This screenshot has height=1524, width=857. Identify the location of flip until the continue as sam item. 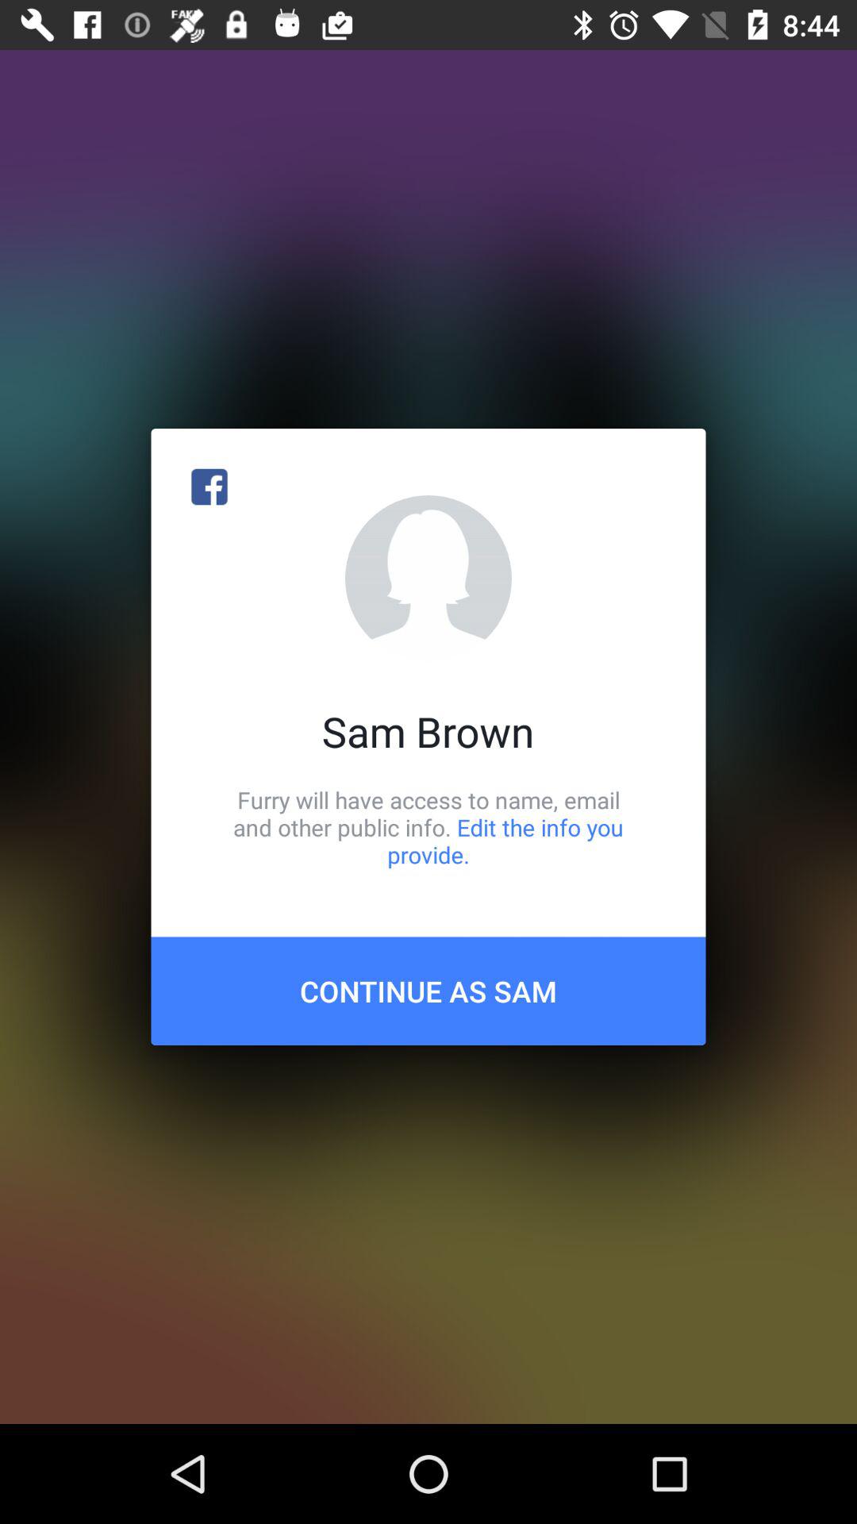
(428, 991).